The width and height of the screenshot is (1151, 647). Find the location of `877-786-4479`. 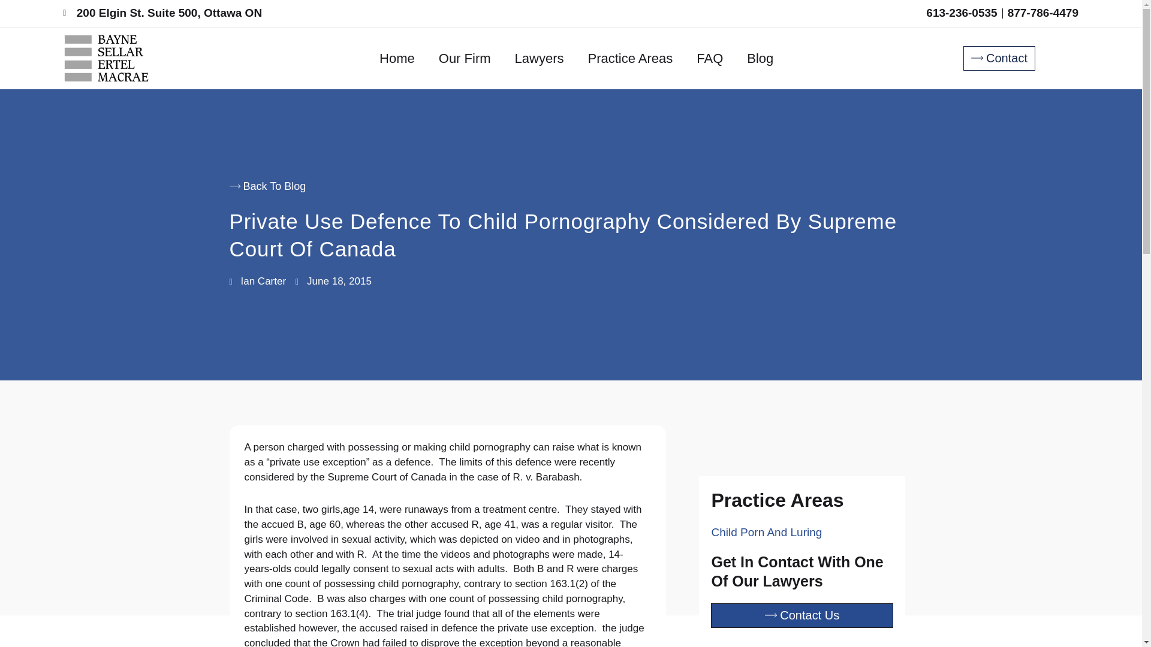

877-786-4479 is located at coordinates (1043, 13).